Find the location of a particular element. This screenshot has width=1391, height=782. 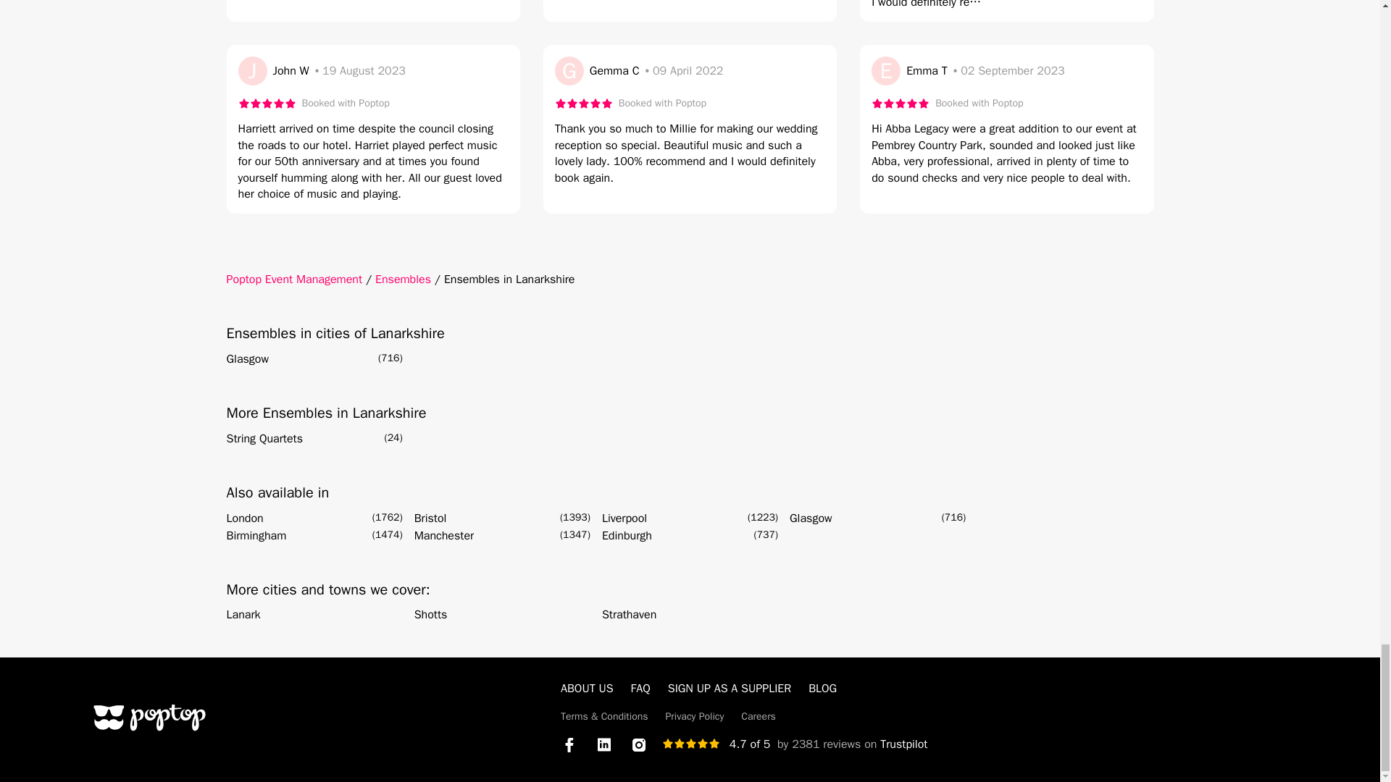

Edinburgh is located at coordinates (627, 535).